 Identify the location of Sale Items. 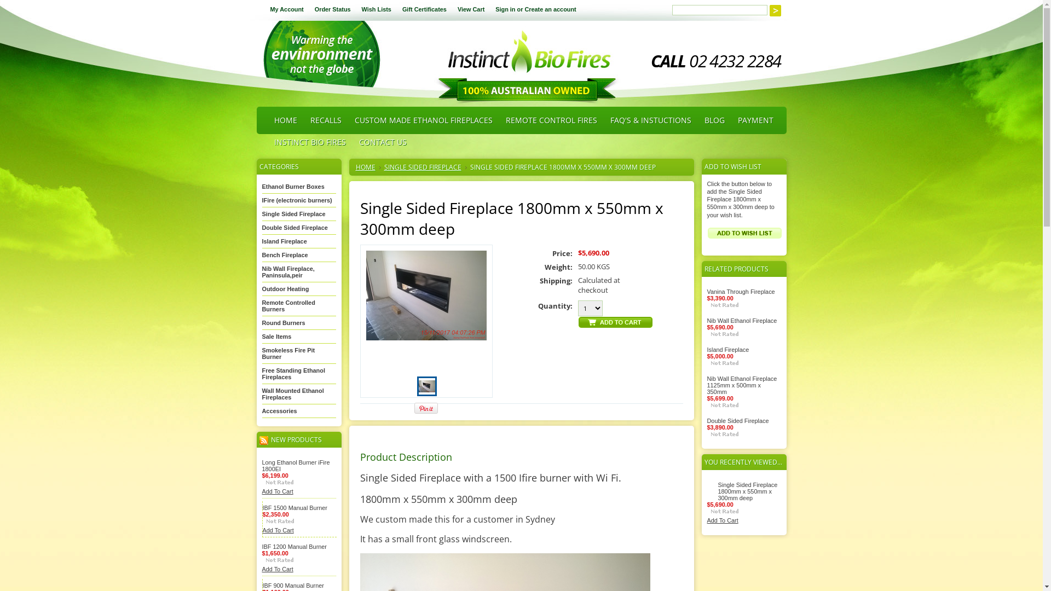
(276, 337).